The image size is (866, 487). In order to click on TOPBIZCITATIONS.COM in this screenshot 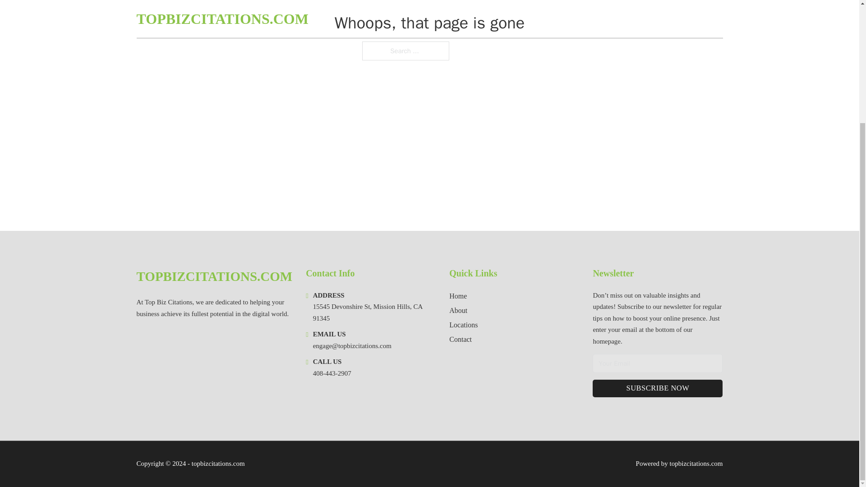, I will do `click(214, 276)`.